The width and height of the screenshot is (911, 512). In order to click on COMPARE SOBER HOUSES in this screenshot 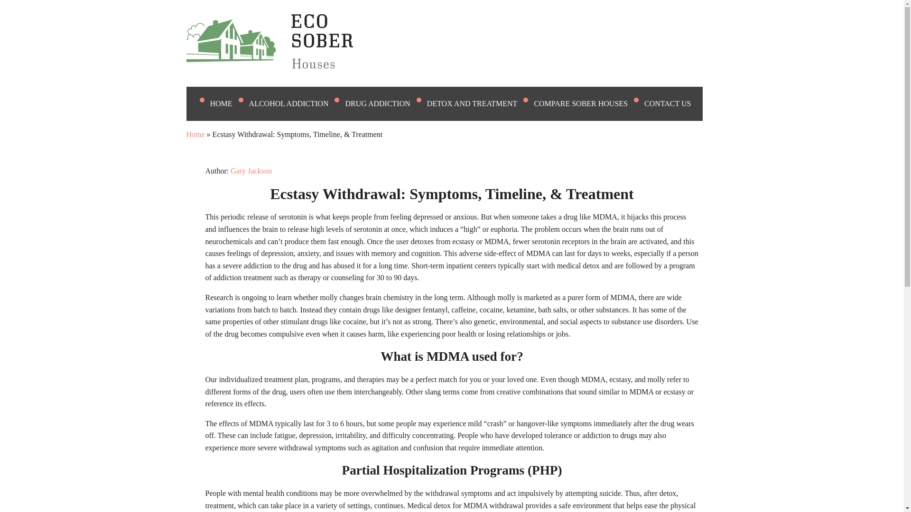, I will do `click(586, 103)`.